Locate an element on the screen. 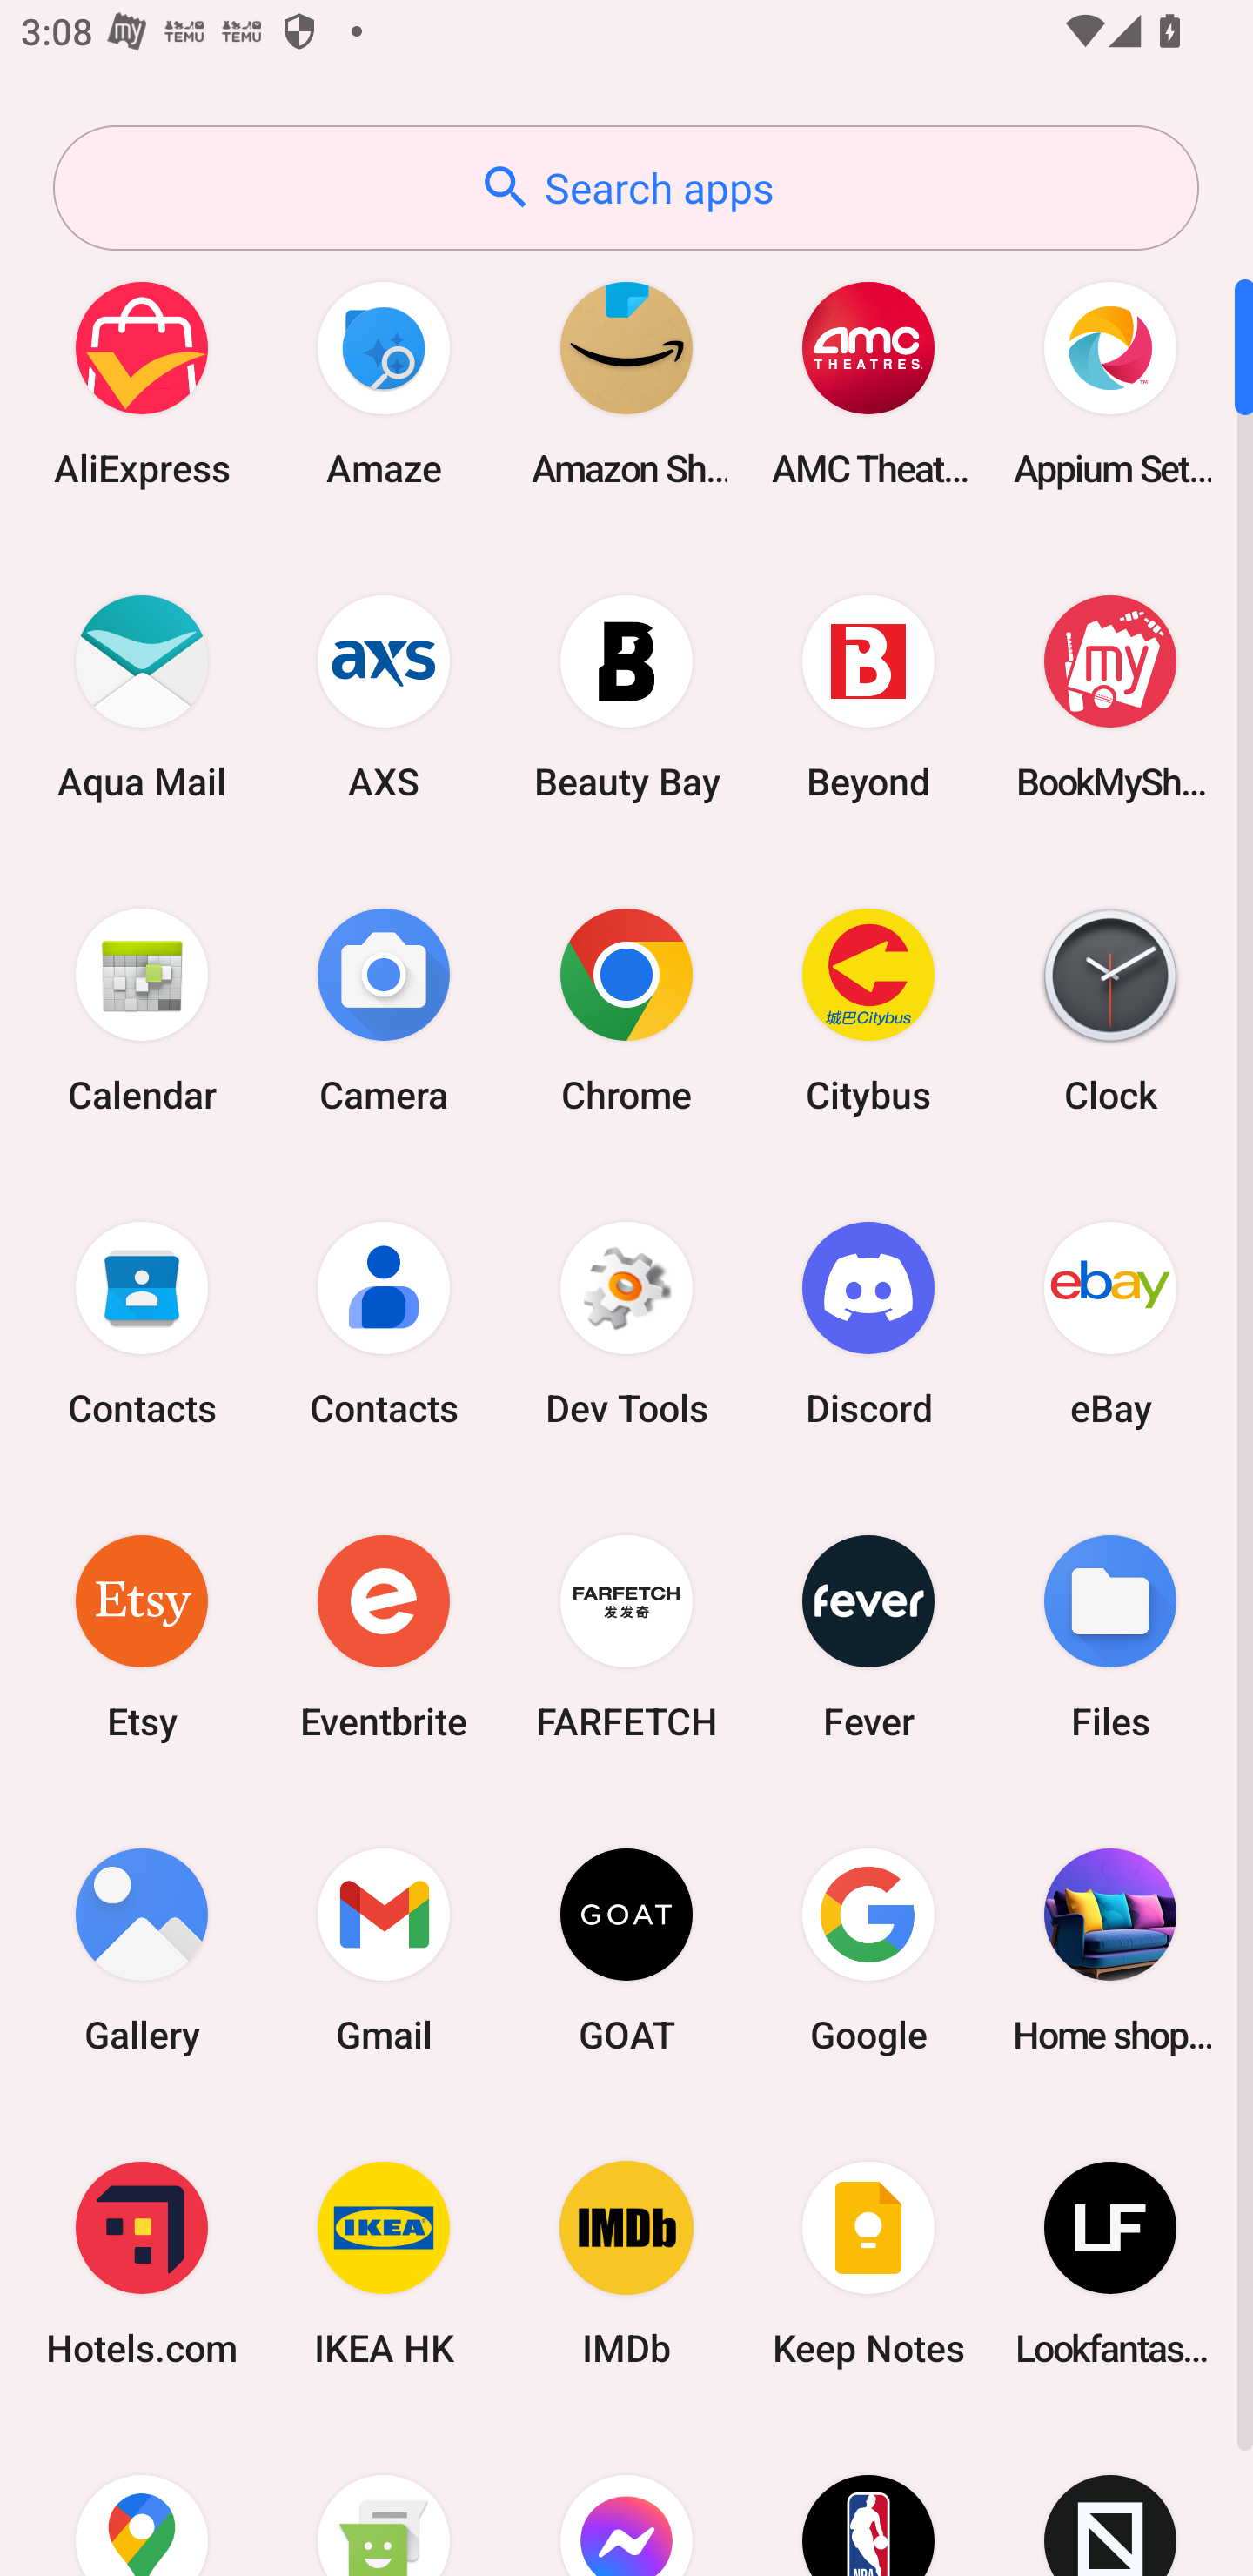  Contacts is located at coordinates (142, 1323).